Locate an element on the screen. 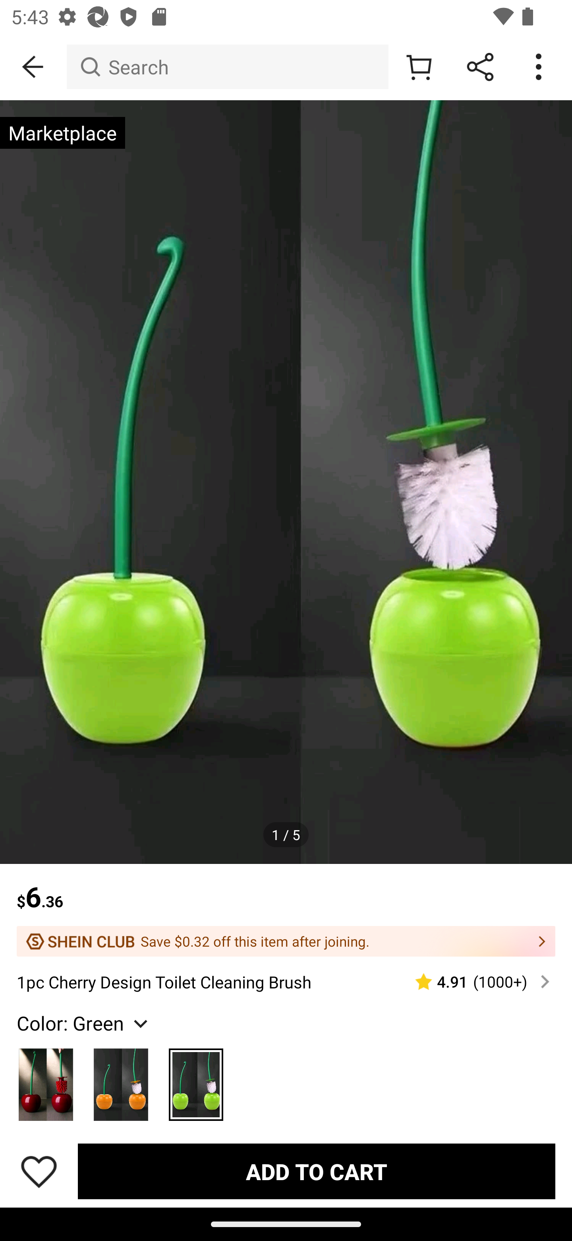 The image size is (572, 1241). Green is located at coordinates (195, 1081).